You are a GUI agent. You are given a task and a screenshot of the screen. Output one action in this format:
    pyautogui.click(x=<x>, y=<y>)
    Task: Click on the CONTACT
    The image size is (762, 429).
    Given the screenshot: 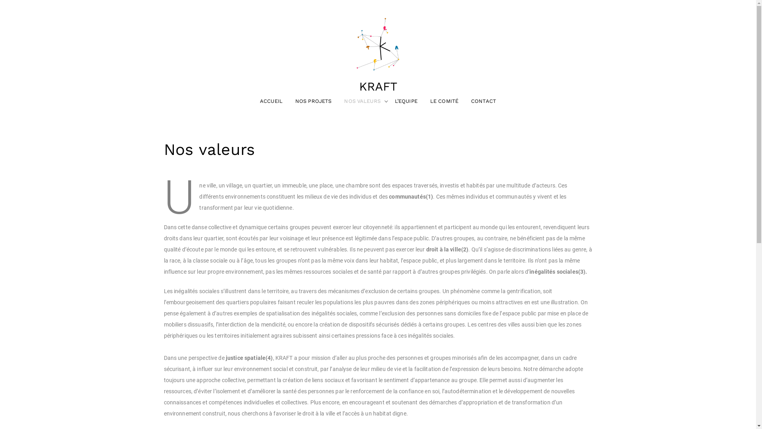 What is the action you would take?
    pyautogui.click(x=483, y=101)
    